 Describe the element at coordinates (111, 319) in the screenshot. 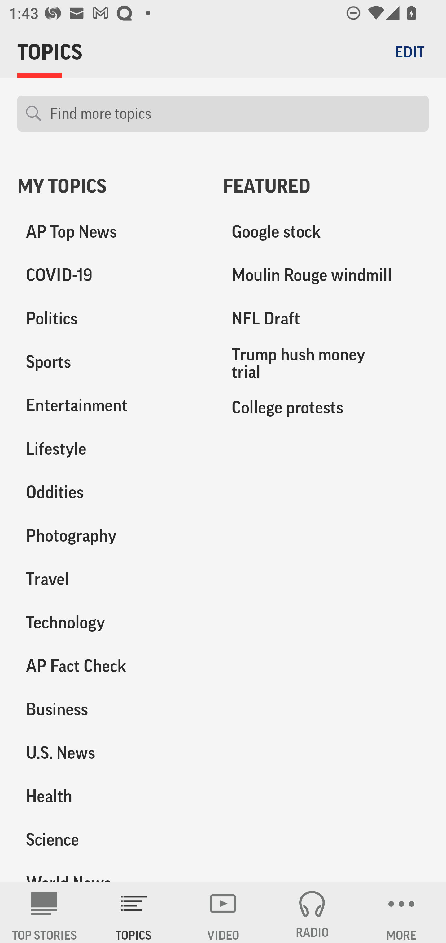

I see `Politics` at that location.